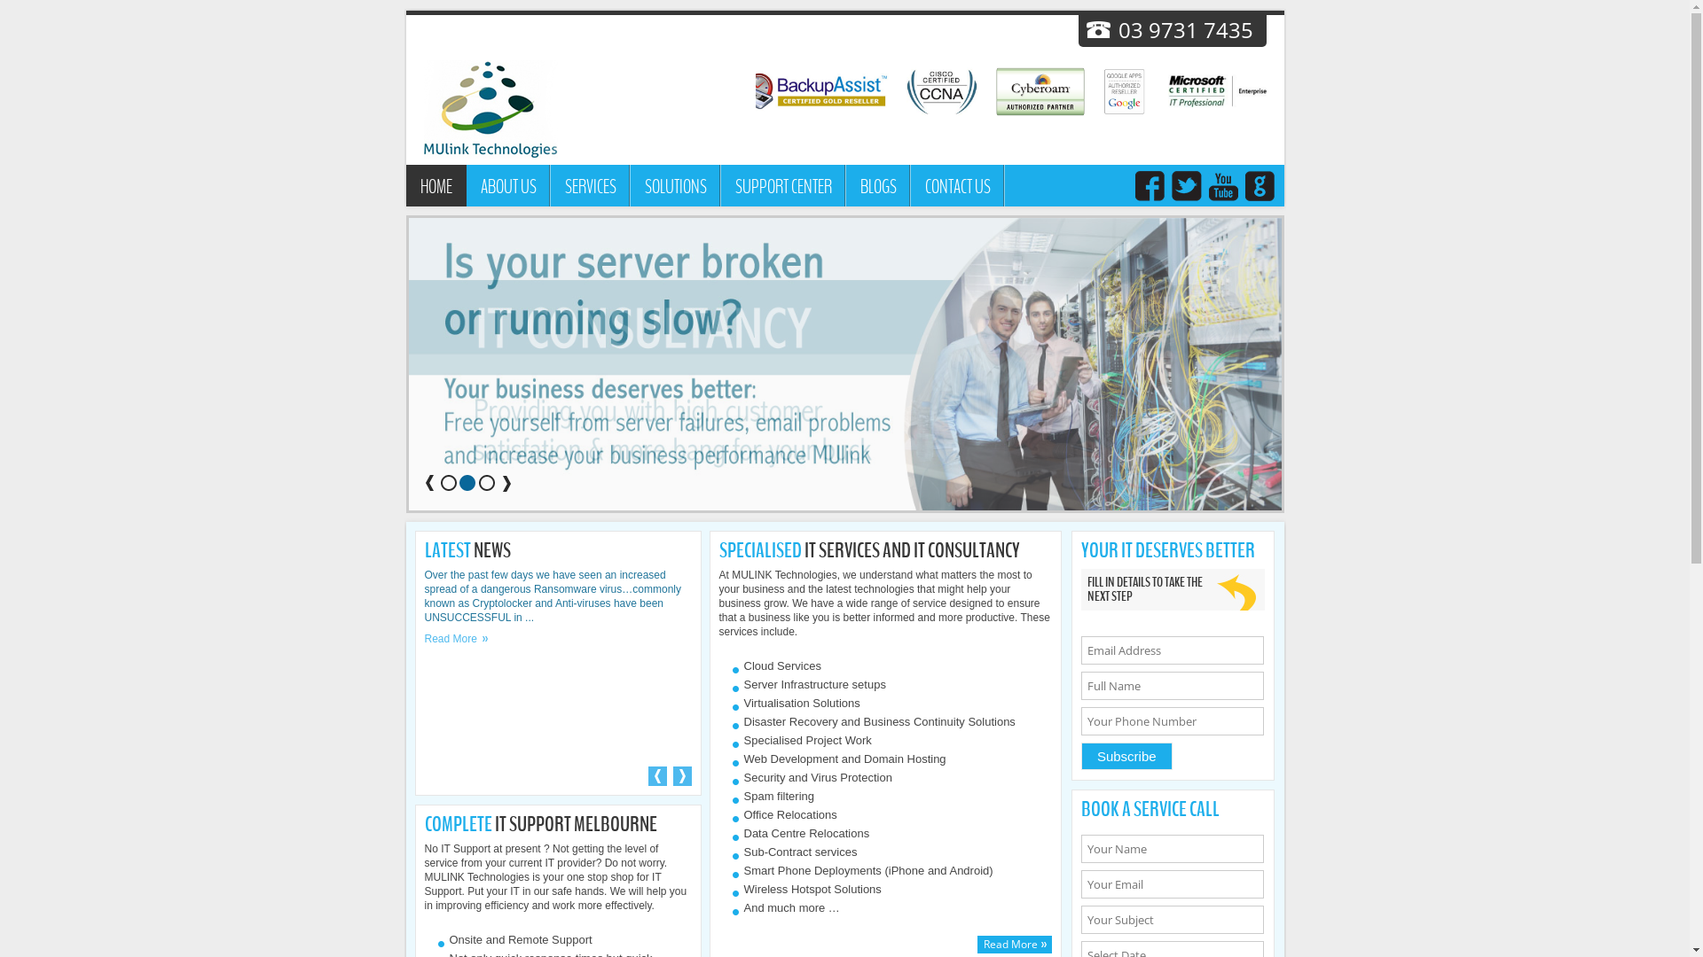  I want to click on google_apps_authorized_reseller_google, so click(1143, 92).